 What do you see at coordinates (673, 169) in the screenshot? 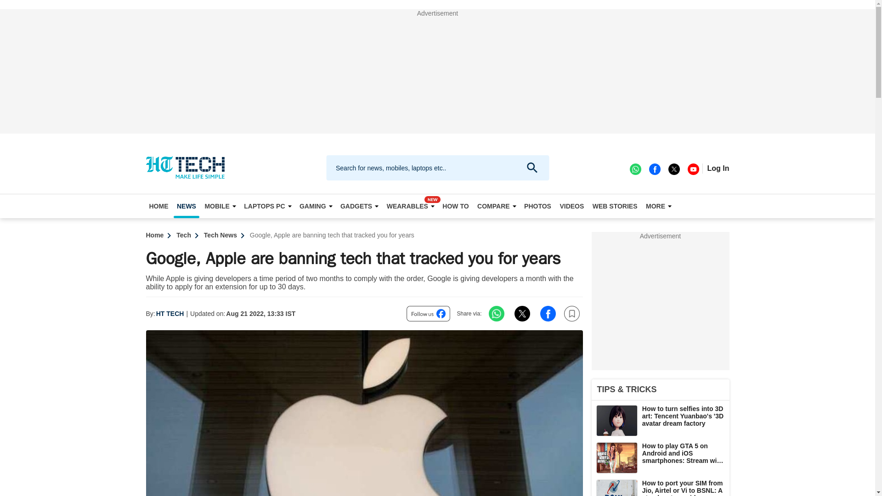
I see `twitter` at bounding box center [673, 169].